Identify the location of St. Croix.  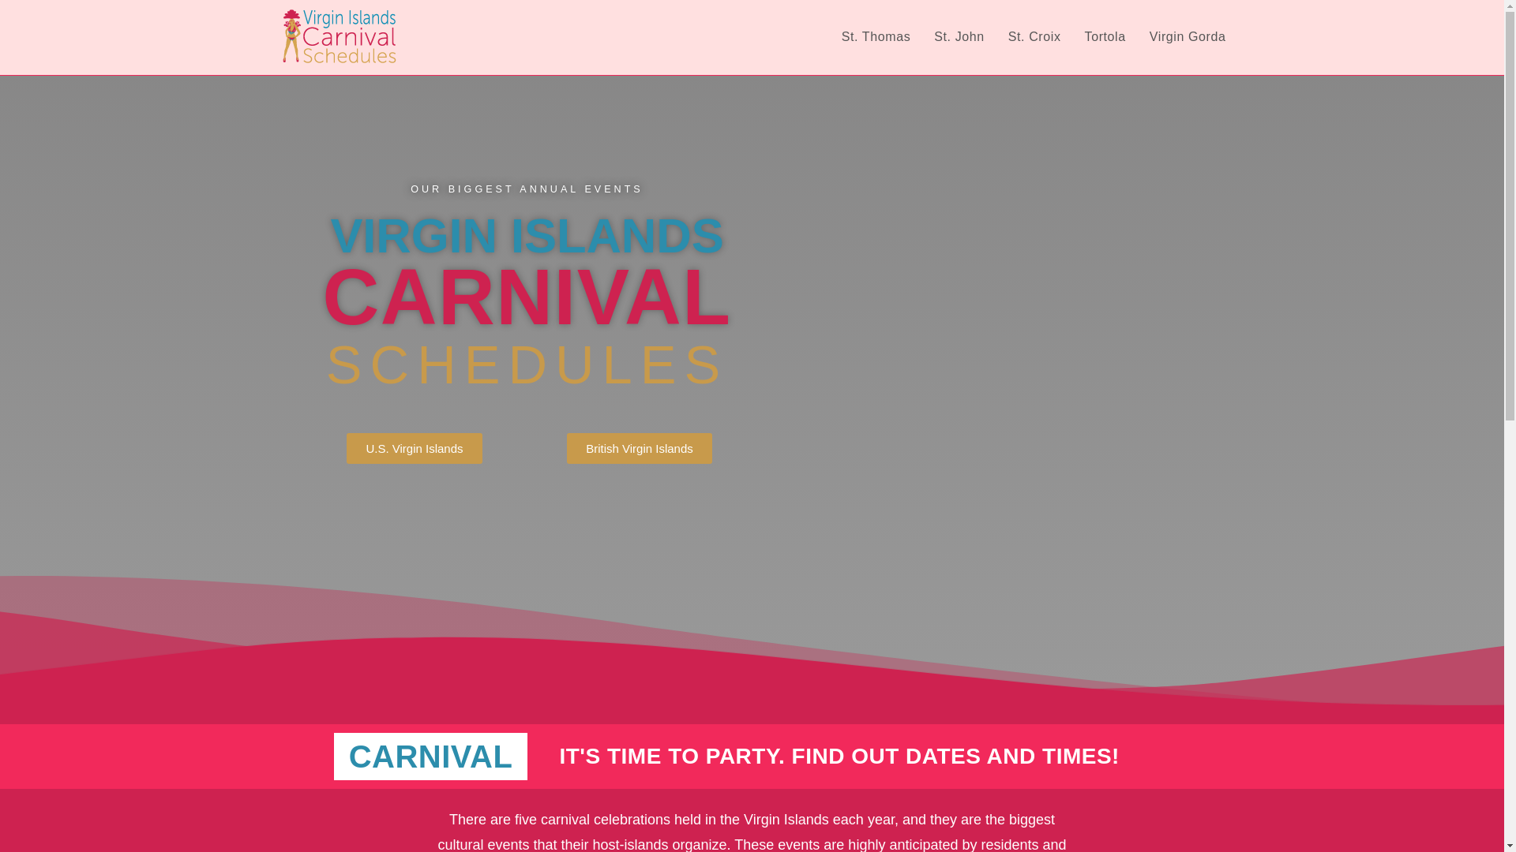
(1034, 36).